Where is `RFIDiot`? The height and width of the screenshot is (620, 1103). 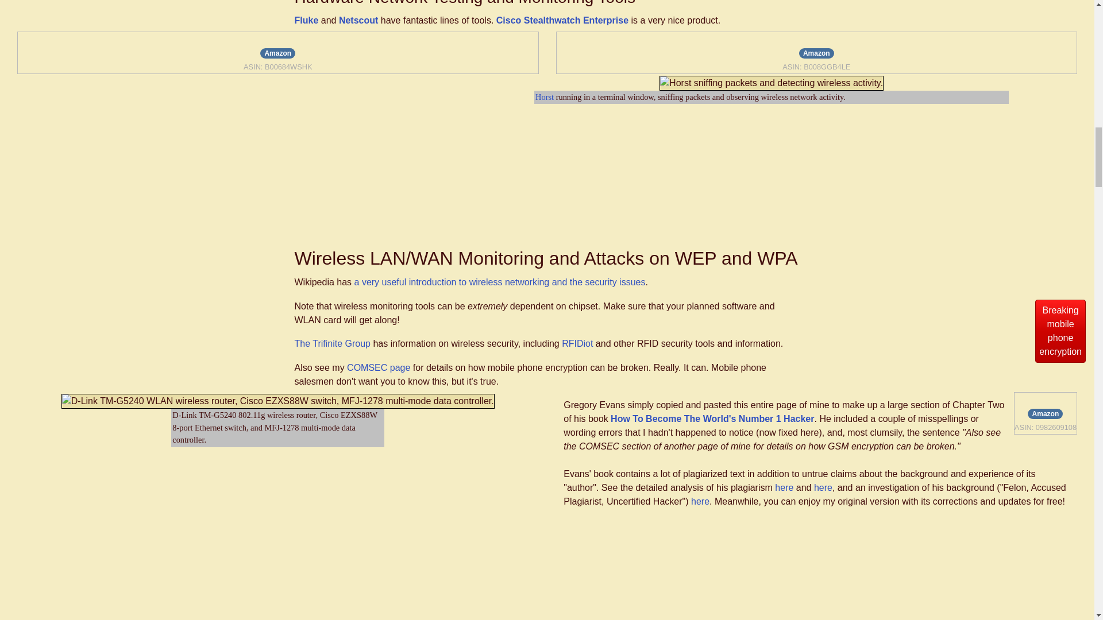 RFIDiot is located at coordinates (700, 502).